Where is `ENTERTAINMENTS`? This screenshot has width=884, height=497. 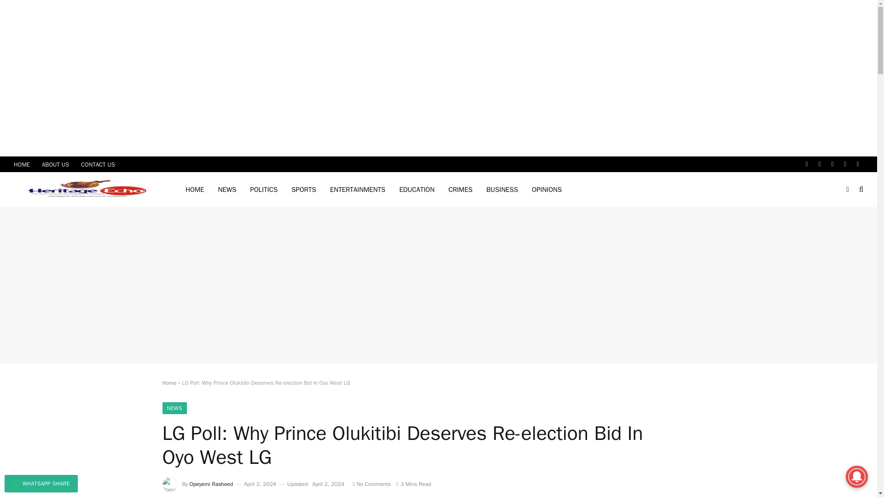
ENTERTAINMENTS is located at coordinates (358, 190).